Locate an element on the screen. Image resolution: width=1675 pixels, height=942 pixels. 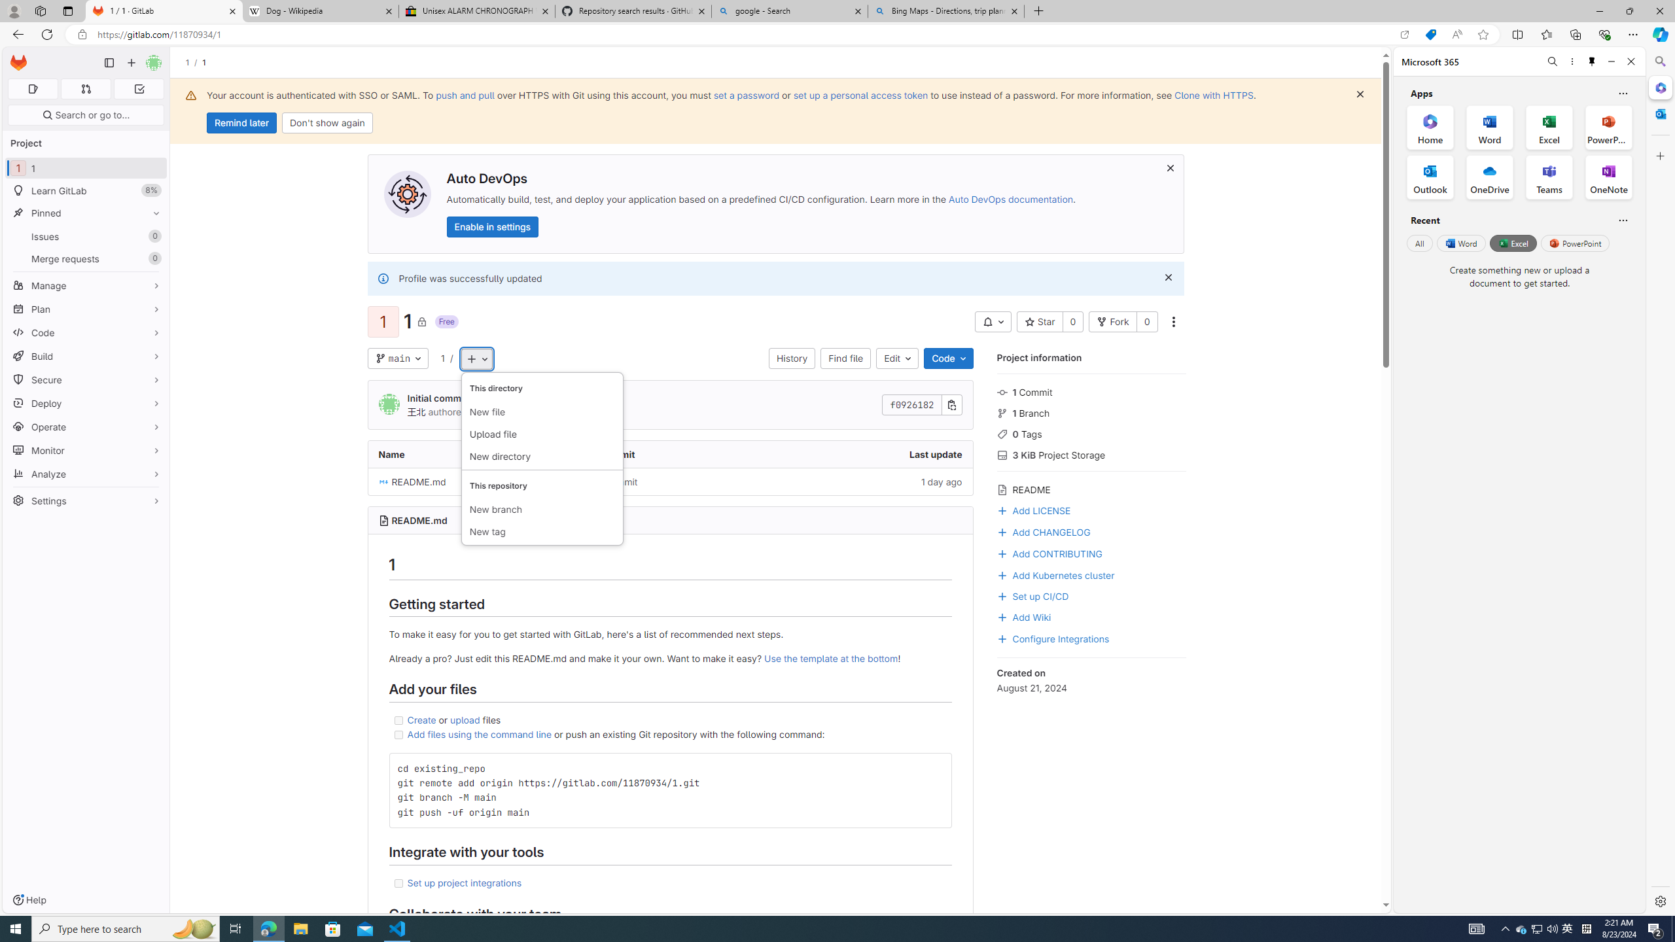
Unpin Merge requests is located at coordinates (153, 258).